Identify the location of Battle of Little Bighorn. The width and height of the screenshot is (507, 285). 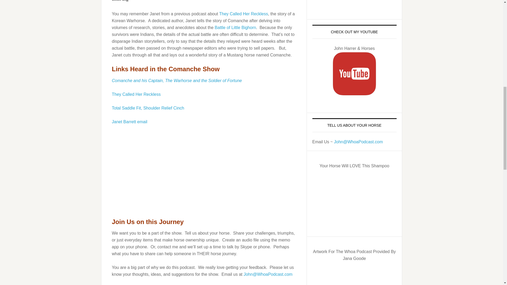
(235, 27).